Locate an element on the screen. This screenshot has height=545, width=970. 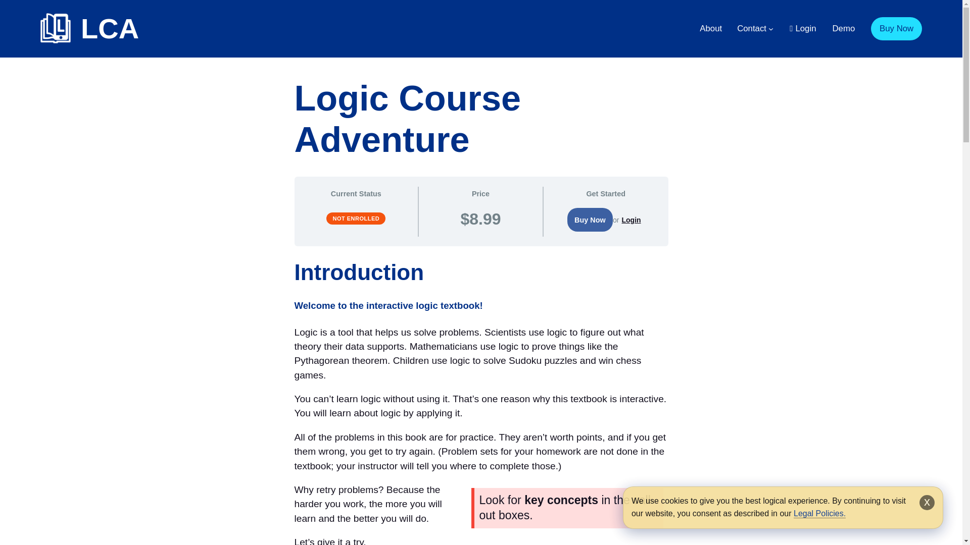
Buy Now is located at coordinates (896, 28).